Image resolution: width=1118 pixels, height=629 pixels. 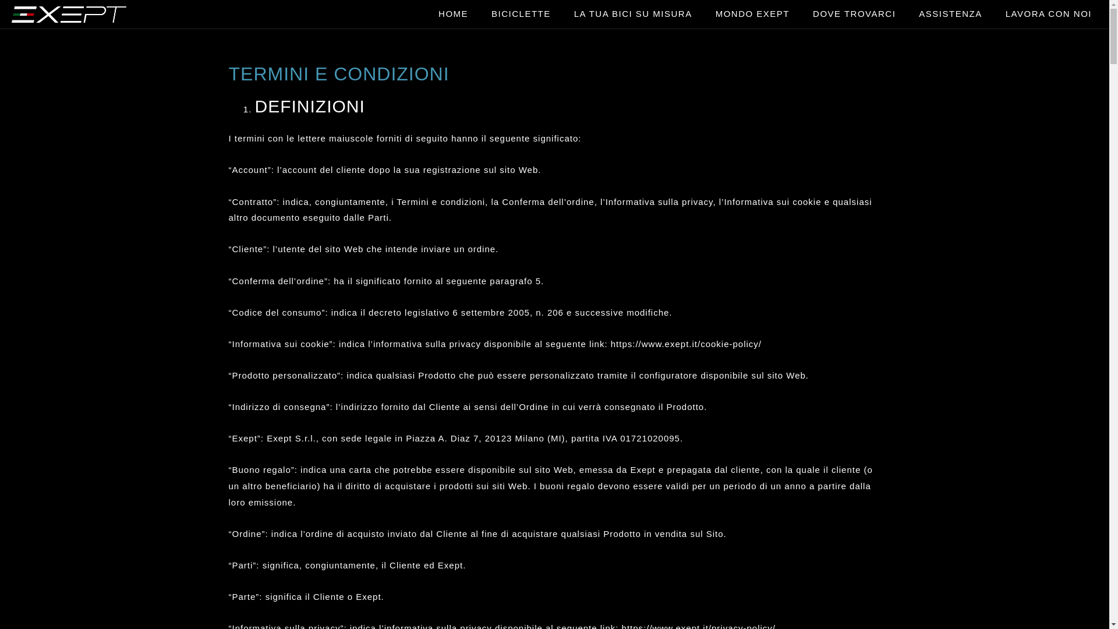 What do you see at coordinates (854, 14) in the screenshot?
I see `DOVE TROVARCI` at bounding box center [854, 14].